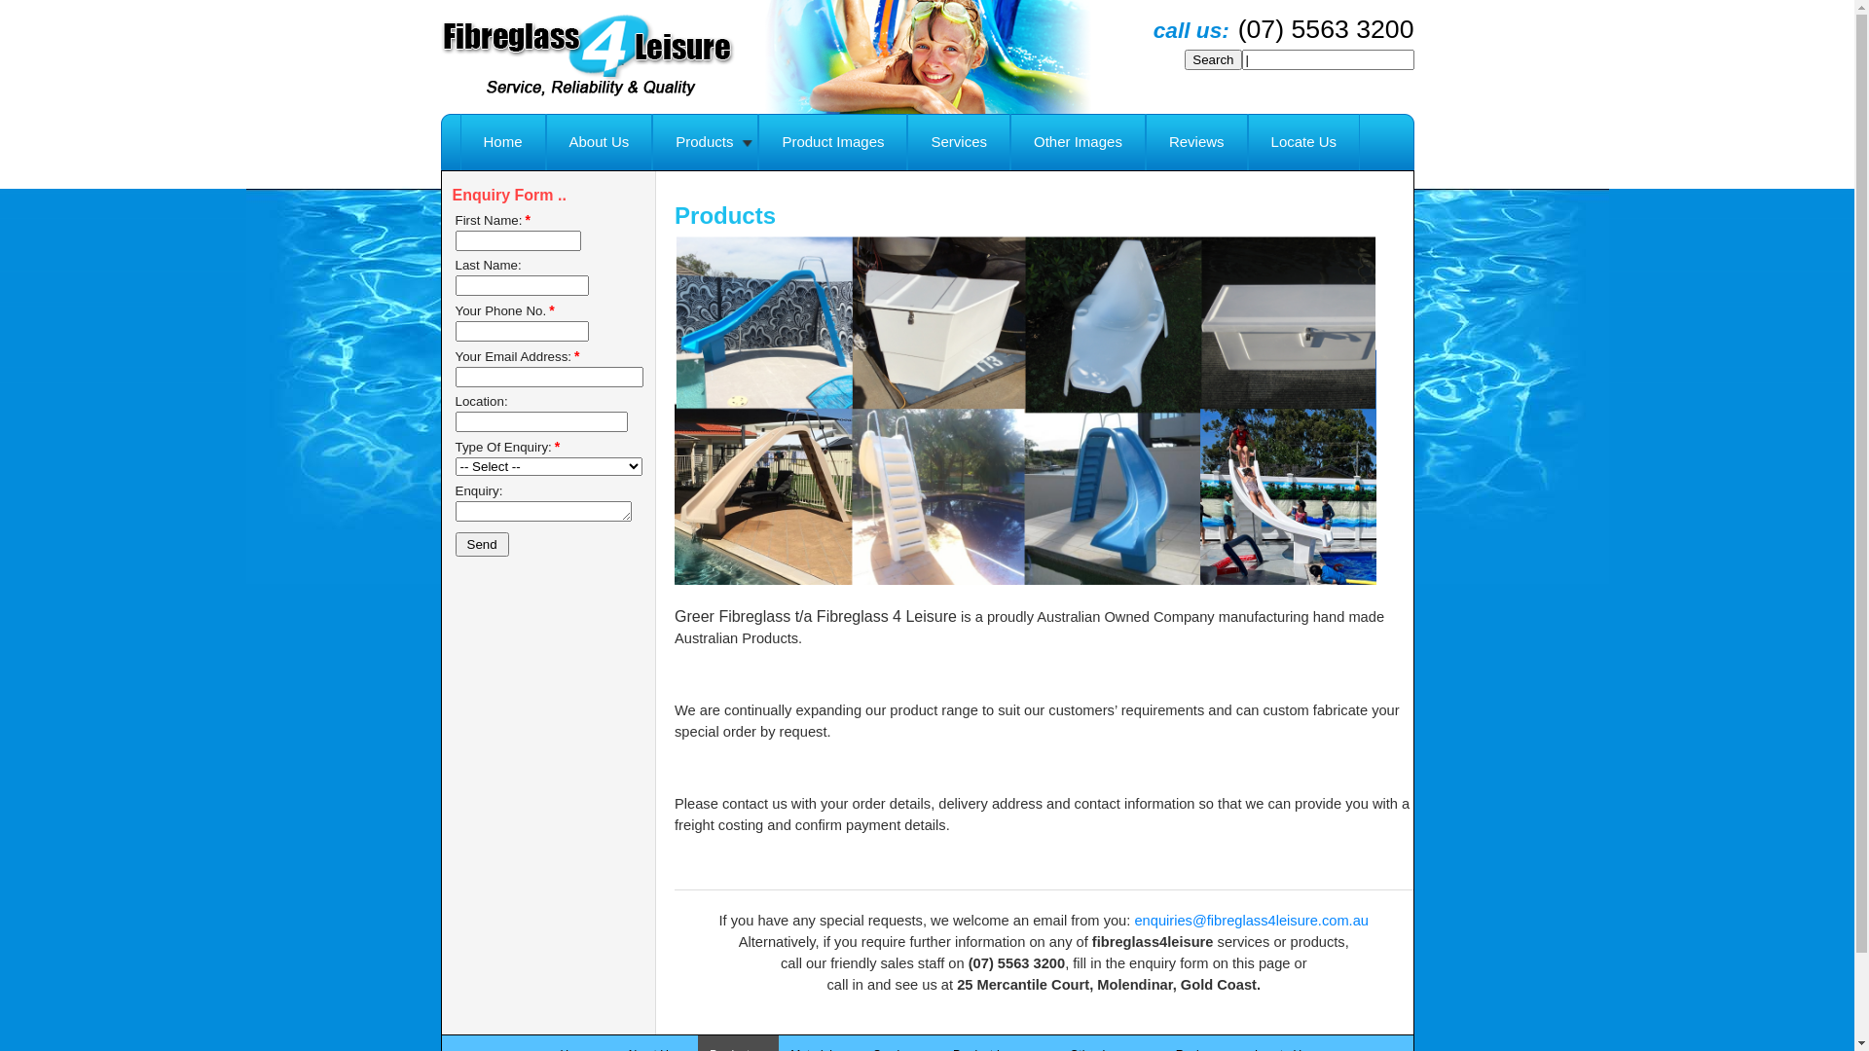 This screenshot has height=1051, width=1869. Describe the element at coordinates (1213, 60) in the screenshot. I see `Search` at that location.